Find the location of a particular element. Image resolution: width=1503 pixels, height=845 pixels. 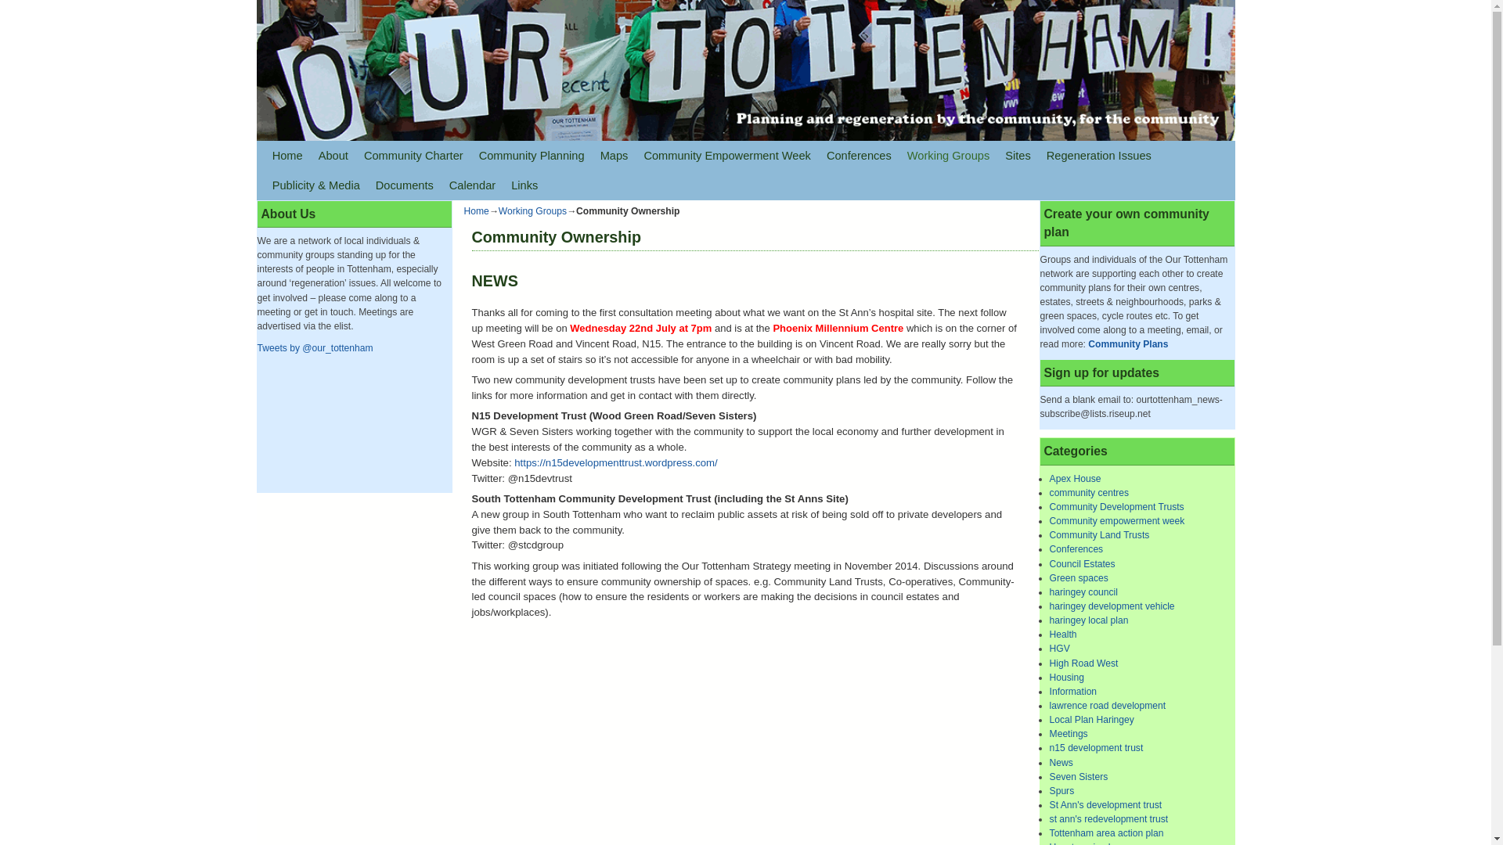

Working Groups is located at coordinates (948, 156).